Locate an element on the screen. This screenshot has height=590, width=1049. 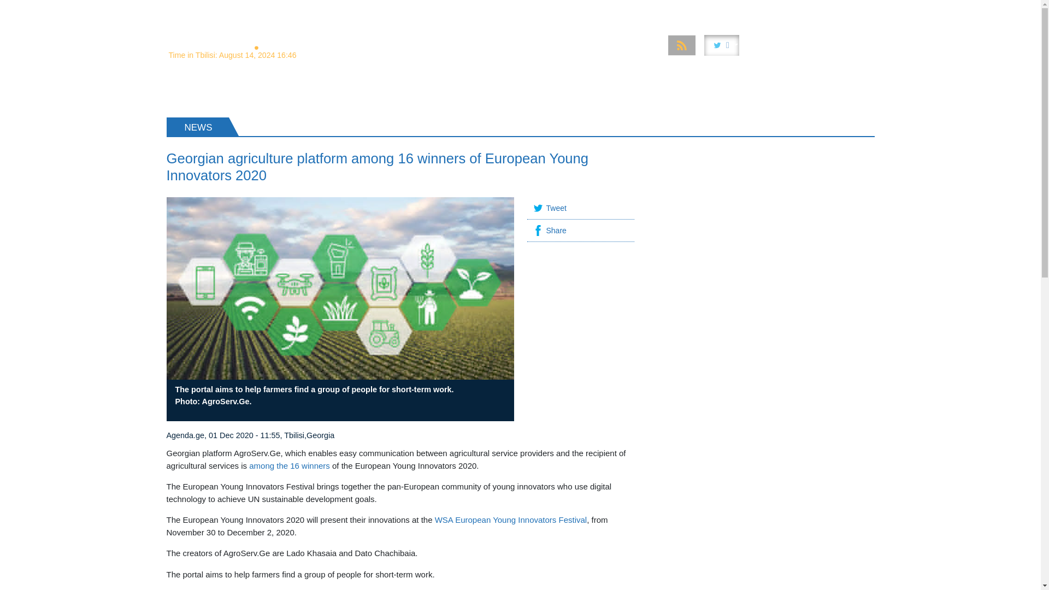
In Pictures is located at coordinates (657, 10).